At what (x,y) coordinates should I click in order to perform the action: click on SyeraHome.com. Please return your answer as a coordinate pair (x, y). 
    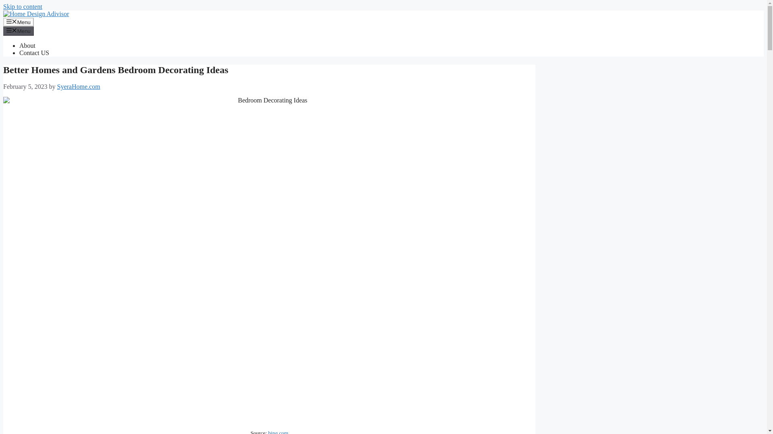
    Looking at the image, I should click on (79, 86).